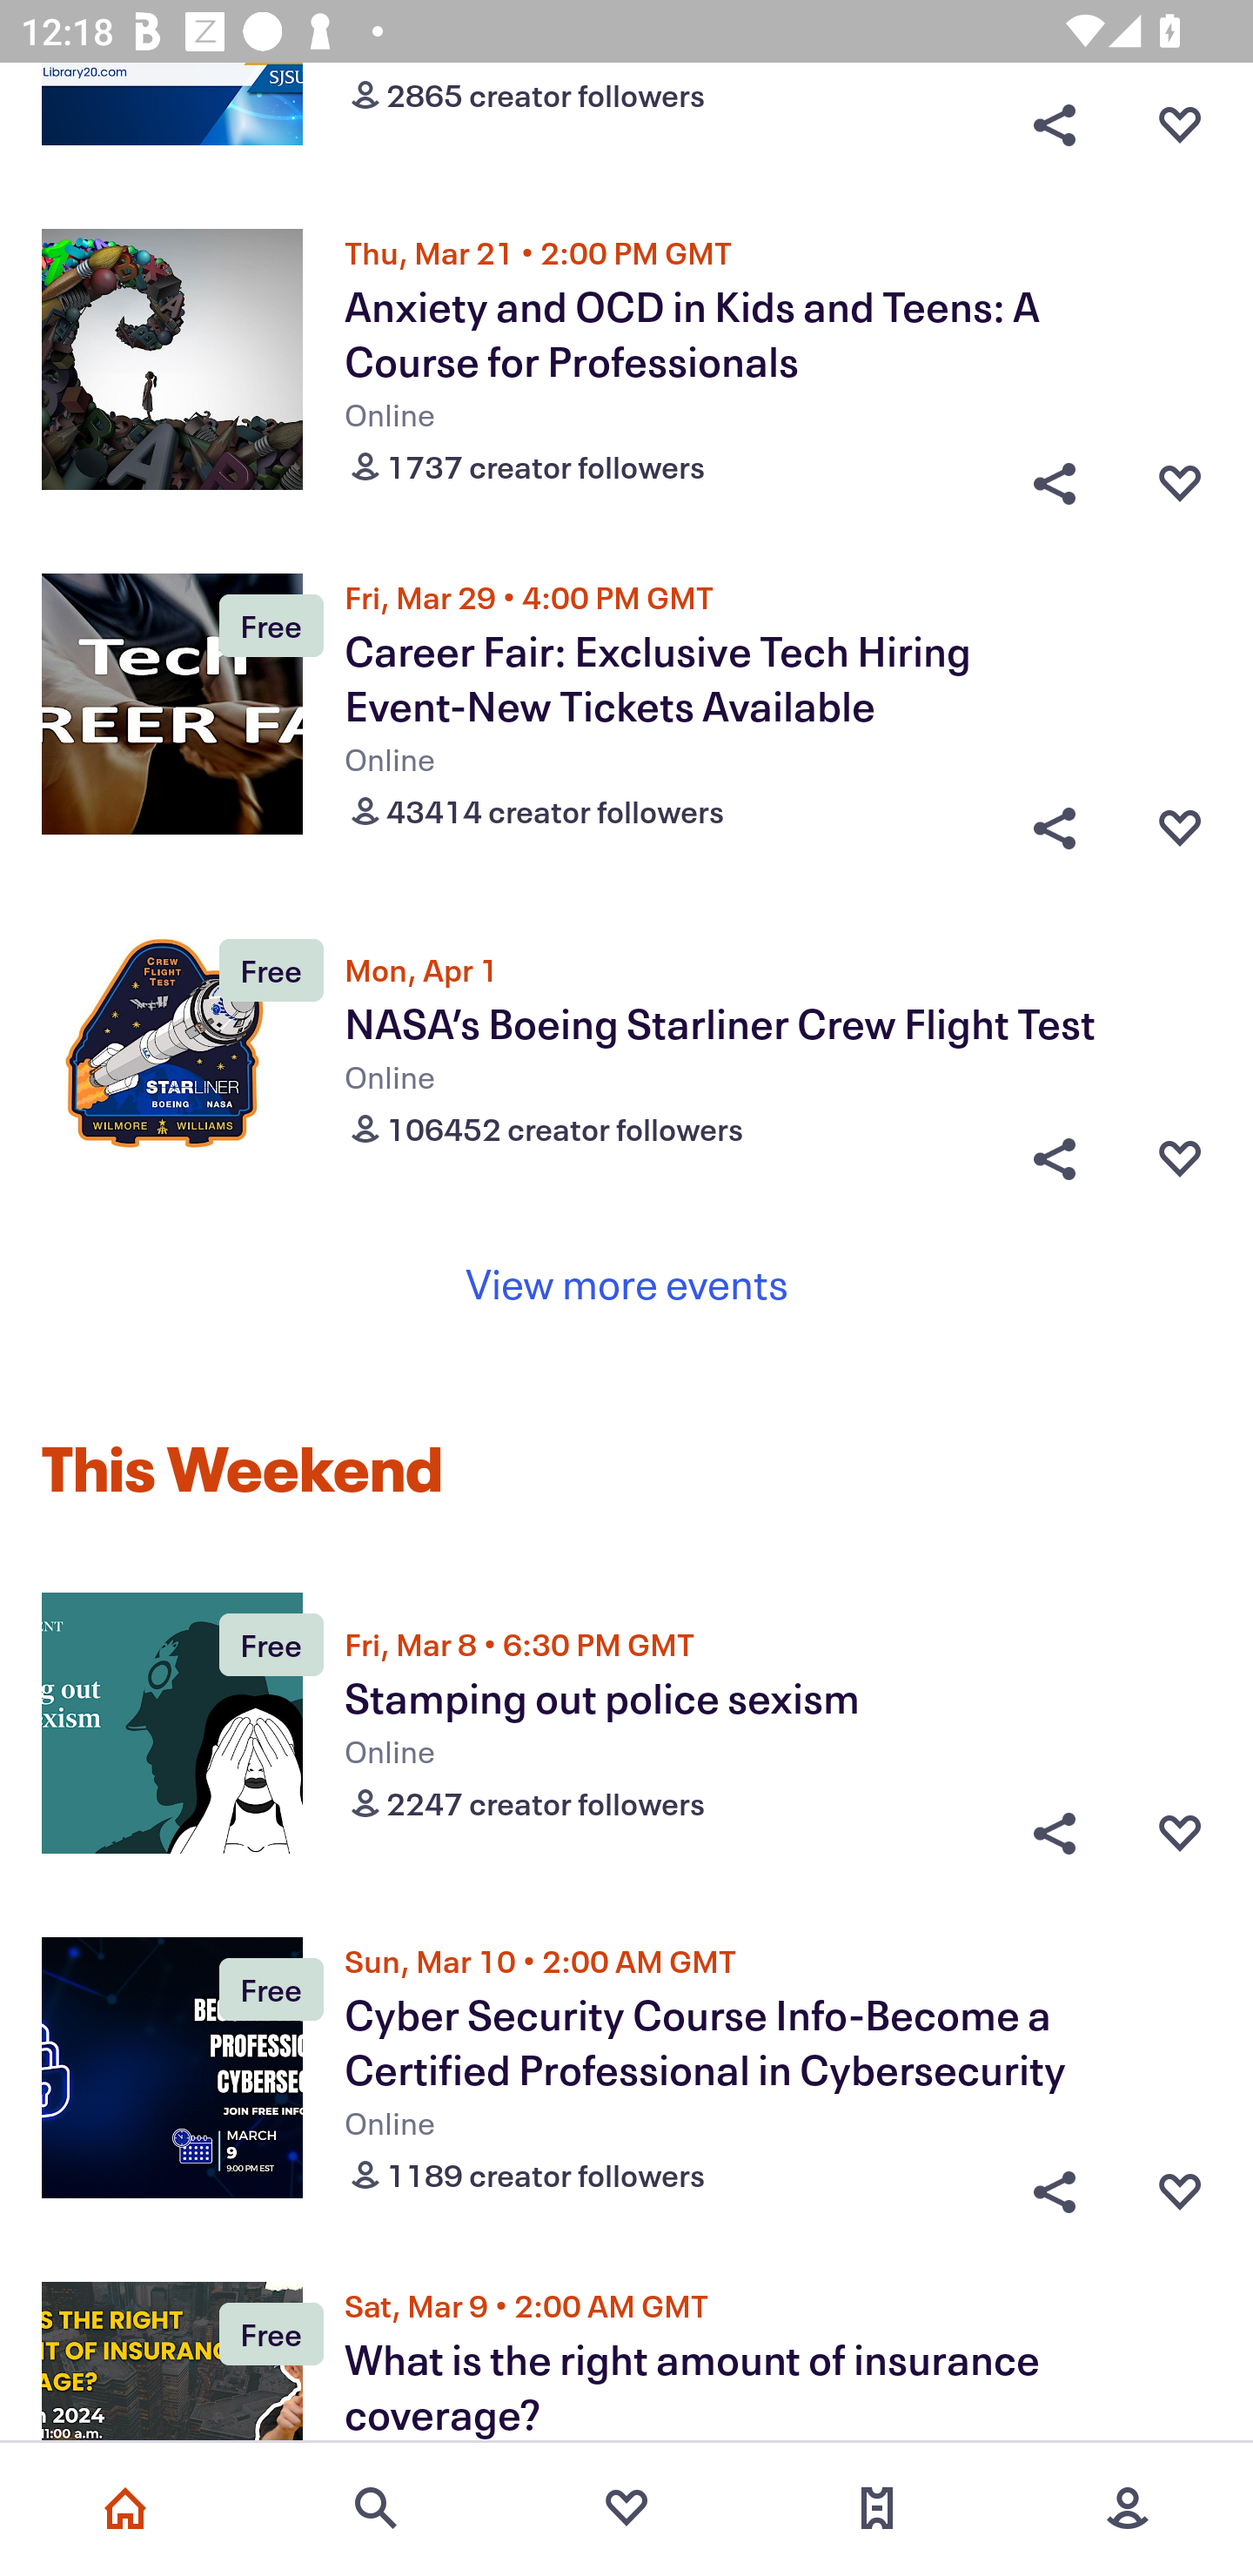  I want to click on Share button, so click(1055, 476).